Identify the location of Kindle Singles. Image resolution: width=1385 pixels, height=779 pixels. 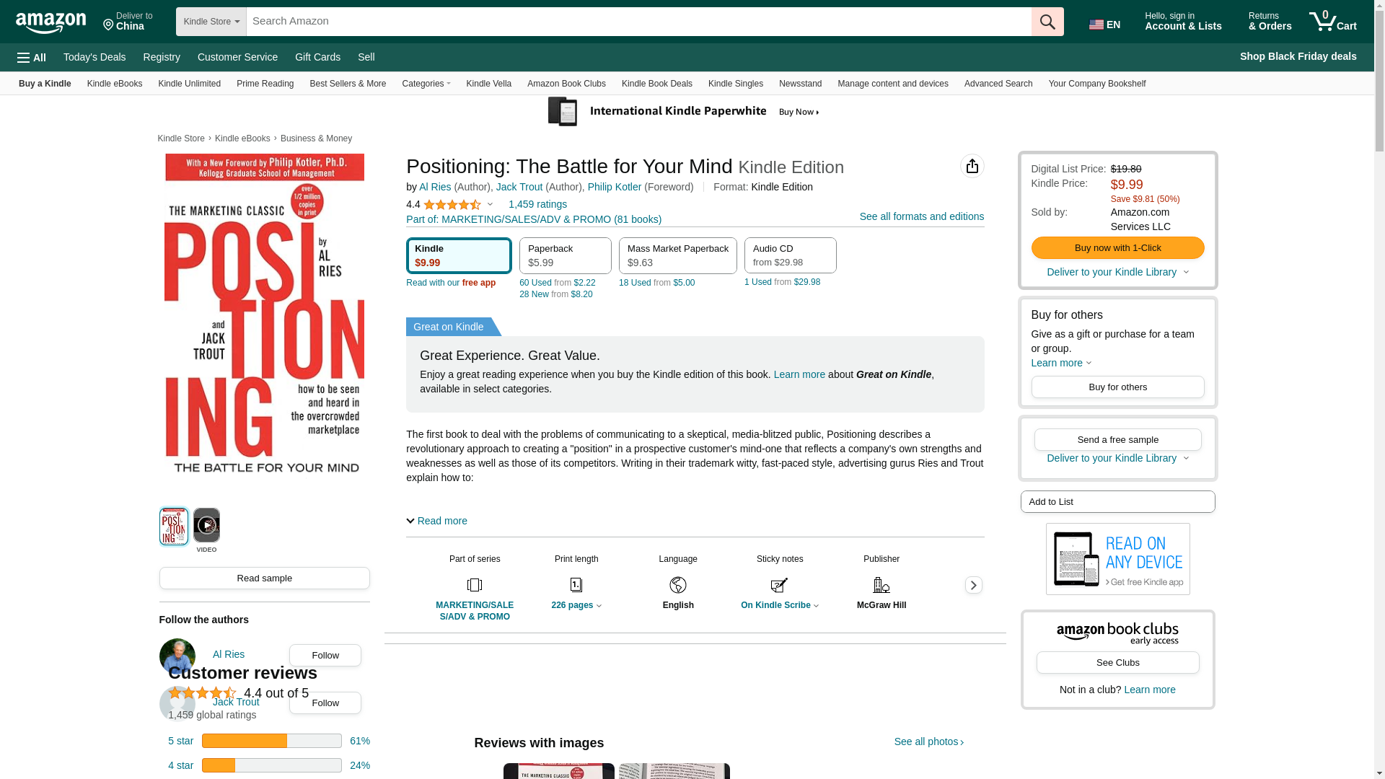
(736, 84).